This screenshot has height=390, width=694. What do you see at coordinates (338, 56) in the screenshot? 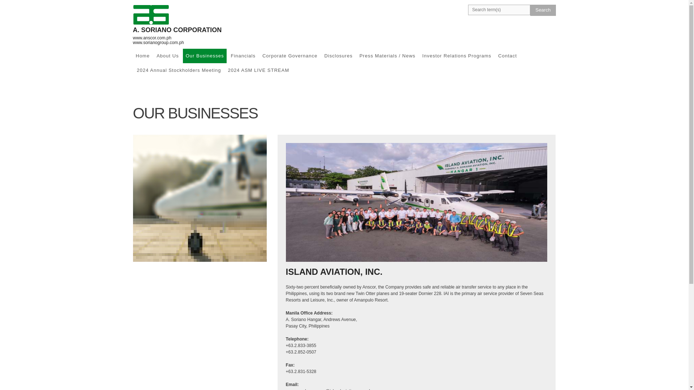
I see `Disclosures` at bounding box center [338, 56].